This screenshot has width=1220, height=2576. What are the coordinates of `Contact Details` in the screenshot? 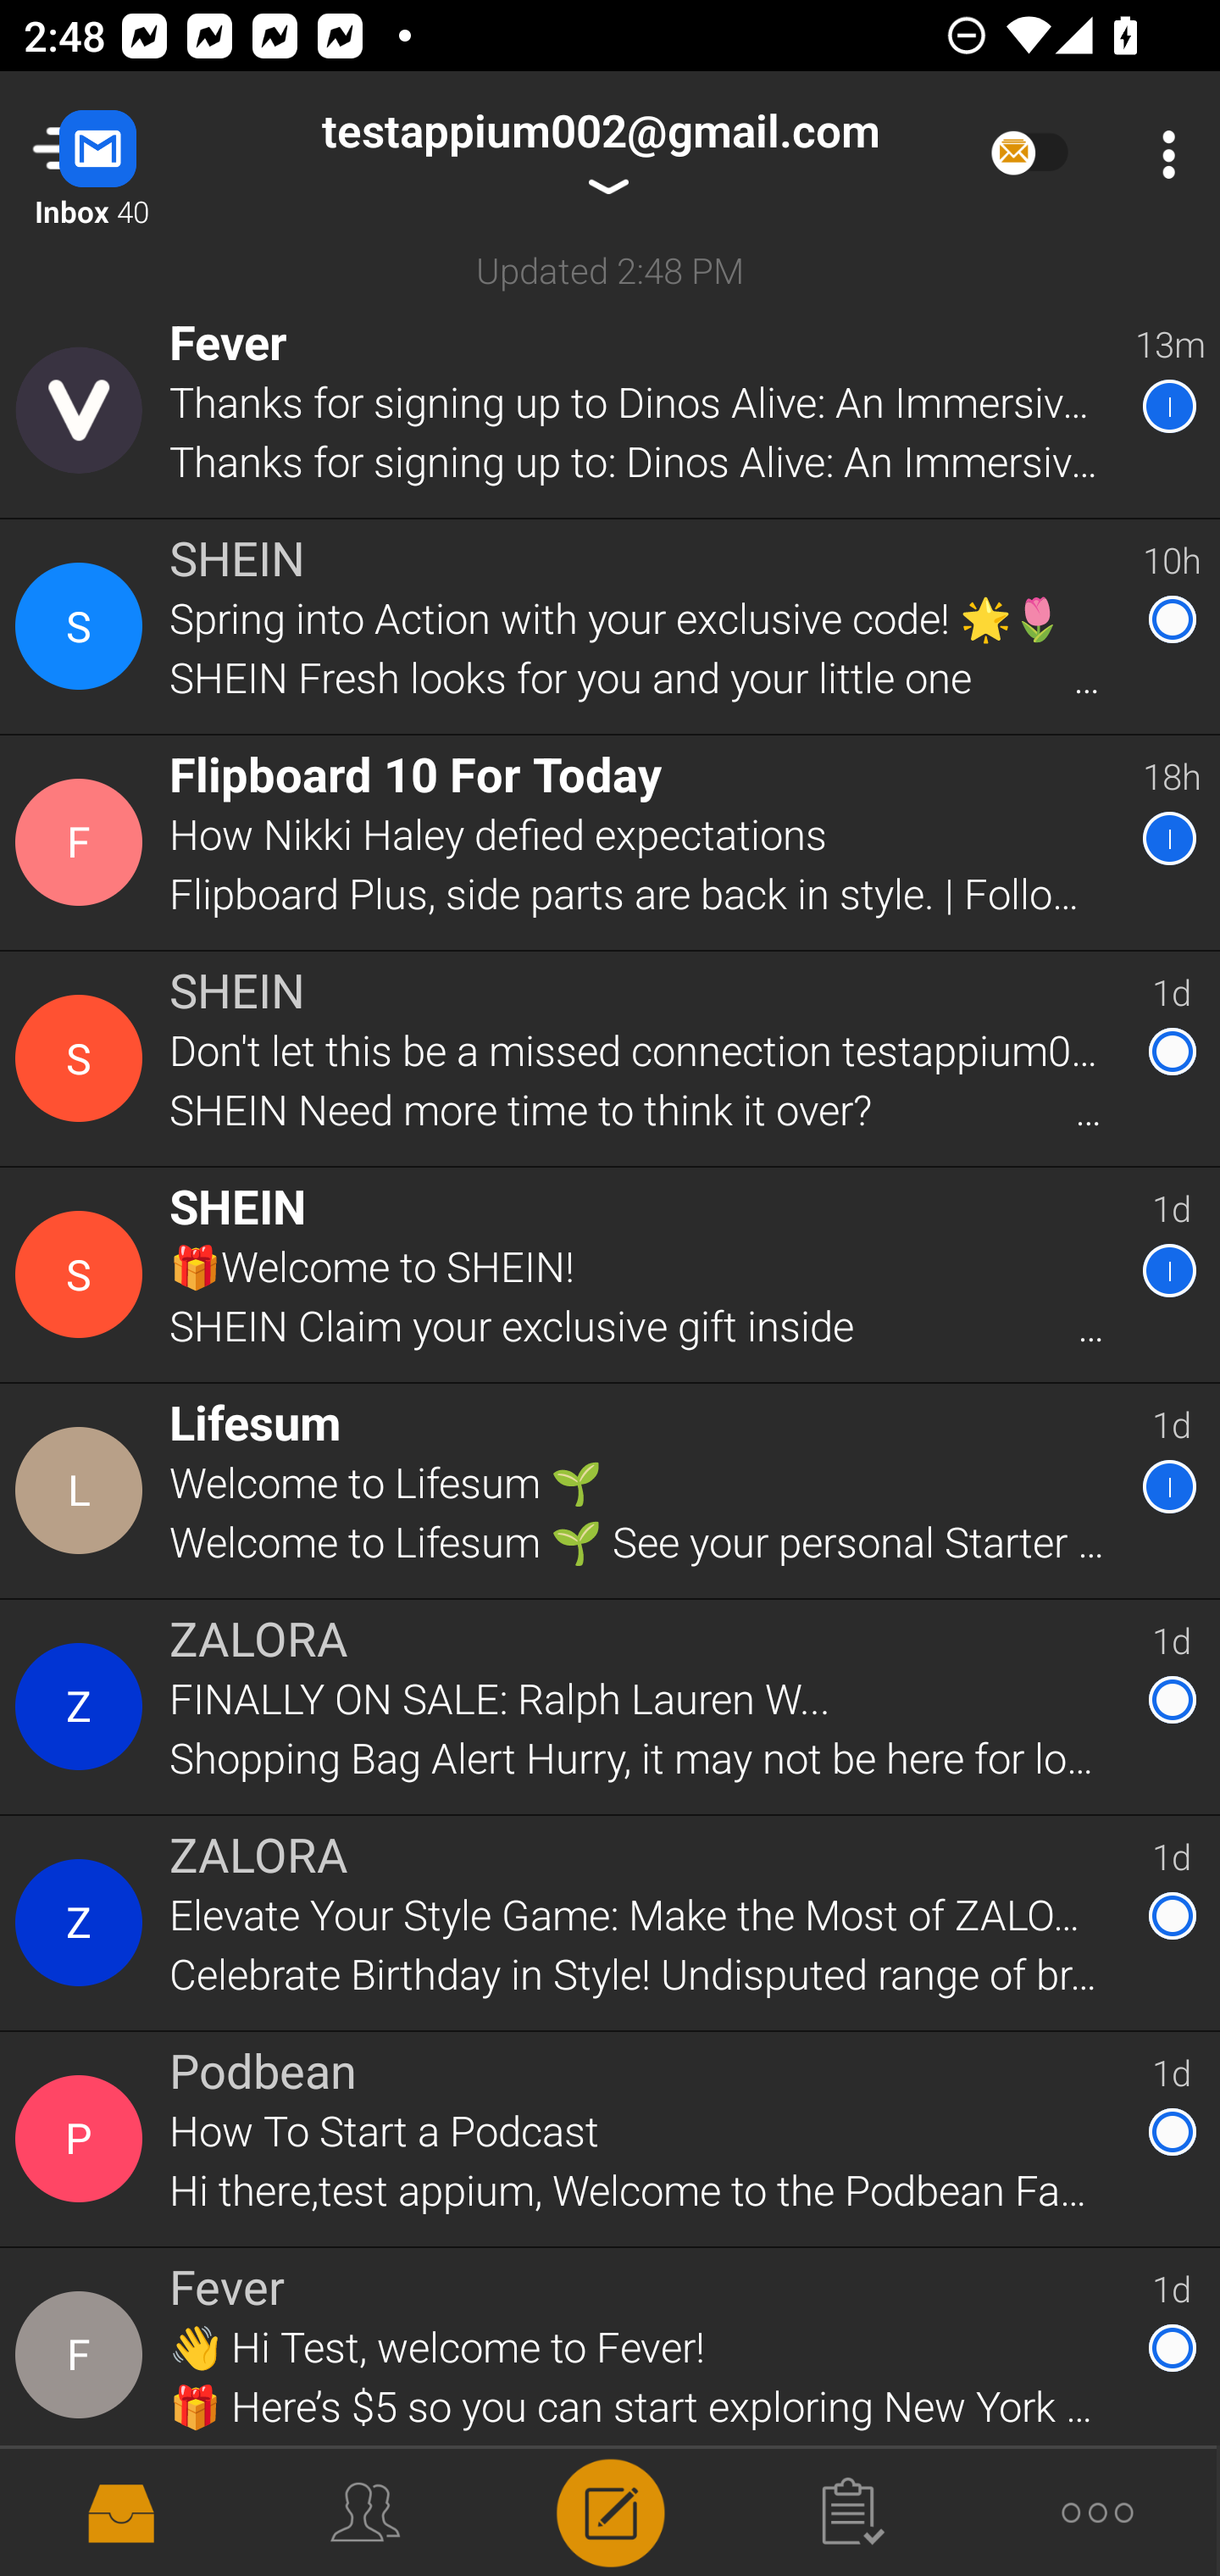 It's located at (83, 843).